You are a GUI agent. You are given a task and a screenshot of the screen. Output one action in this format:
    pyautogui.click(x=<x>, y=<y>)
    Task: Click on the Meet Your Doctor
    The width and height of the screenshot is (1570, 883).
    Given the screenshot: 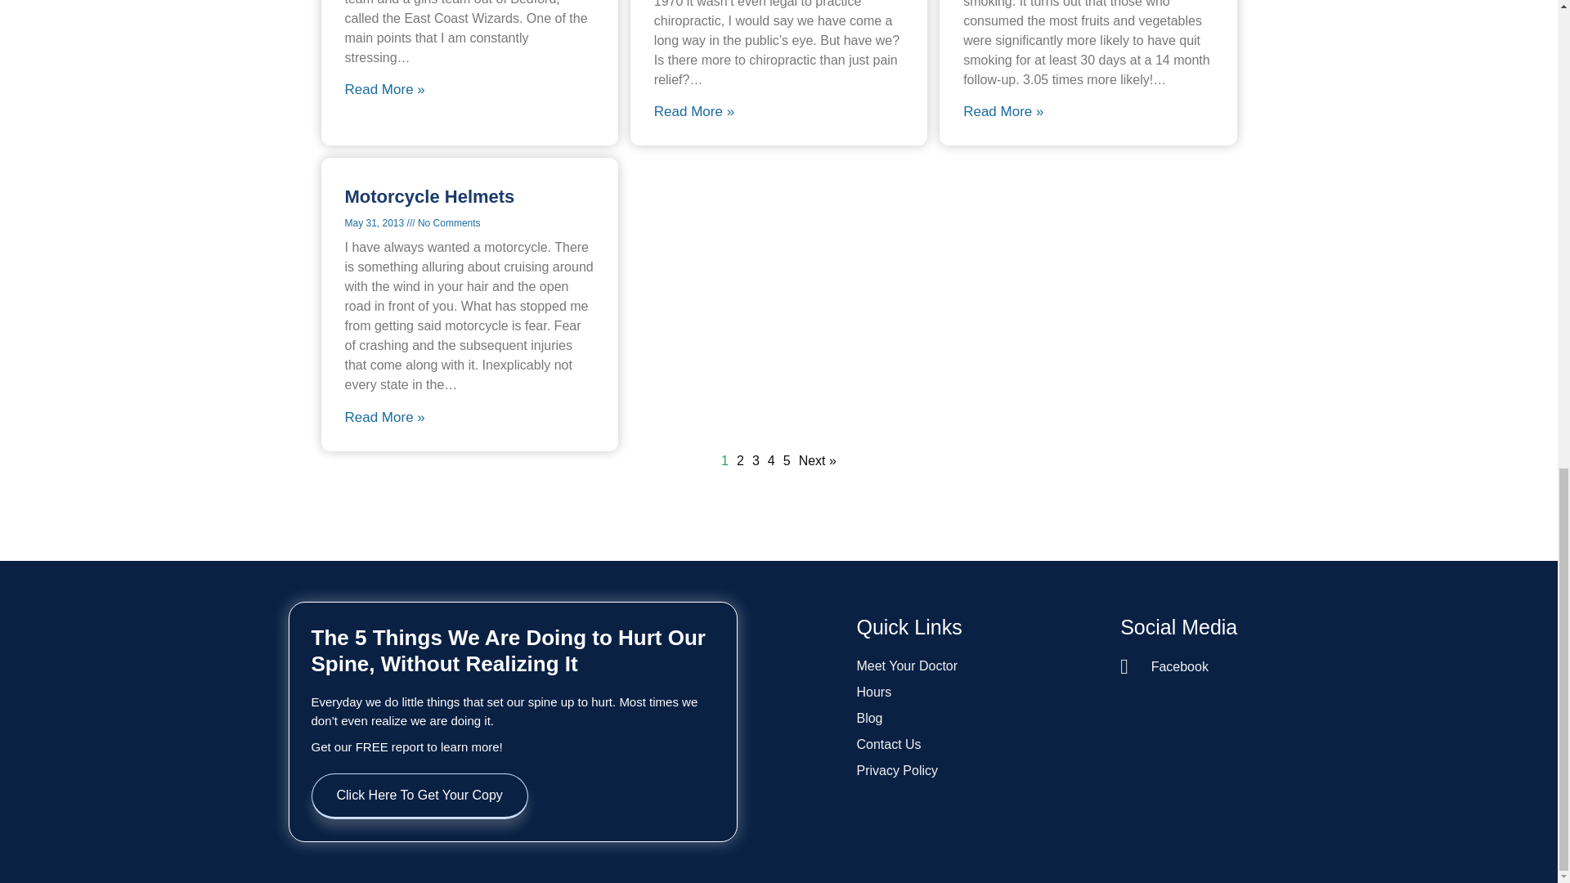 What is the action you would take?
    pyautogui.click(x=980, y=666)
    